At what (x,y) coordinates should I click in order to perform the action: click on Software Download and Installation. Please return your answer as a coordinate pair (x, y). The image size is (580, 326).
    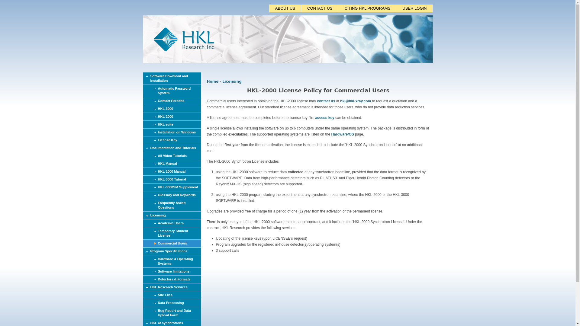
    Looking at the image, I should click on (172, 78).